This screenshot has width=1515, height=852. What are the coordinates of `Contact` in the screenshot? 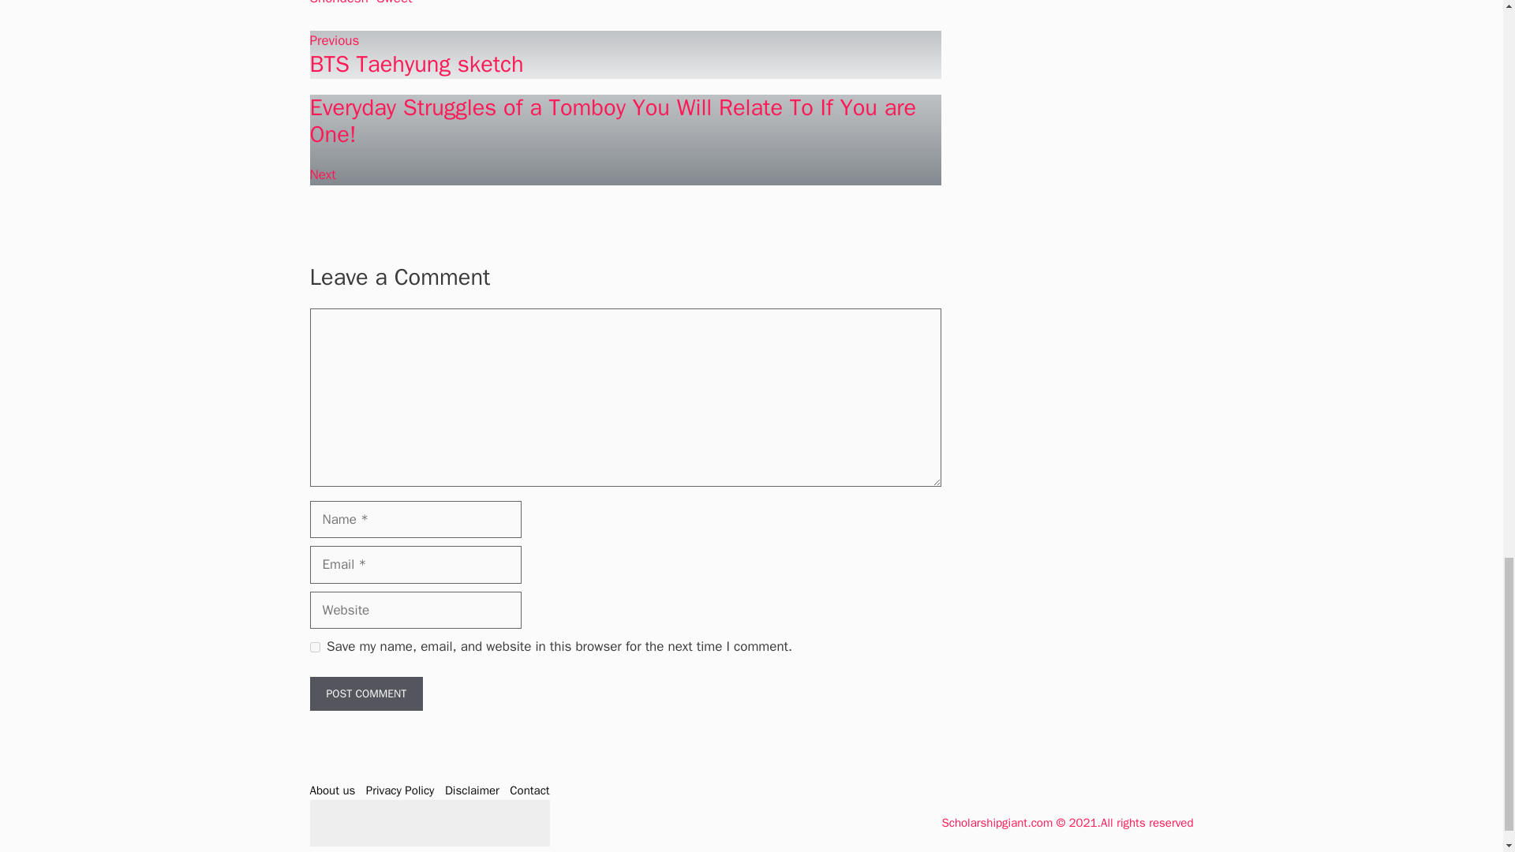 It's located at (529, 790).